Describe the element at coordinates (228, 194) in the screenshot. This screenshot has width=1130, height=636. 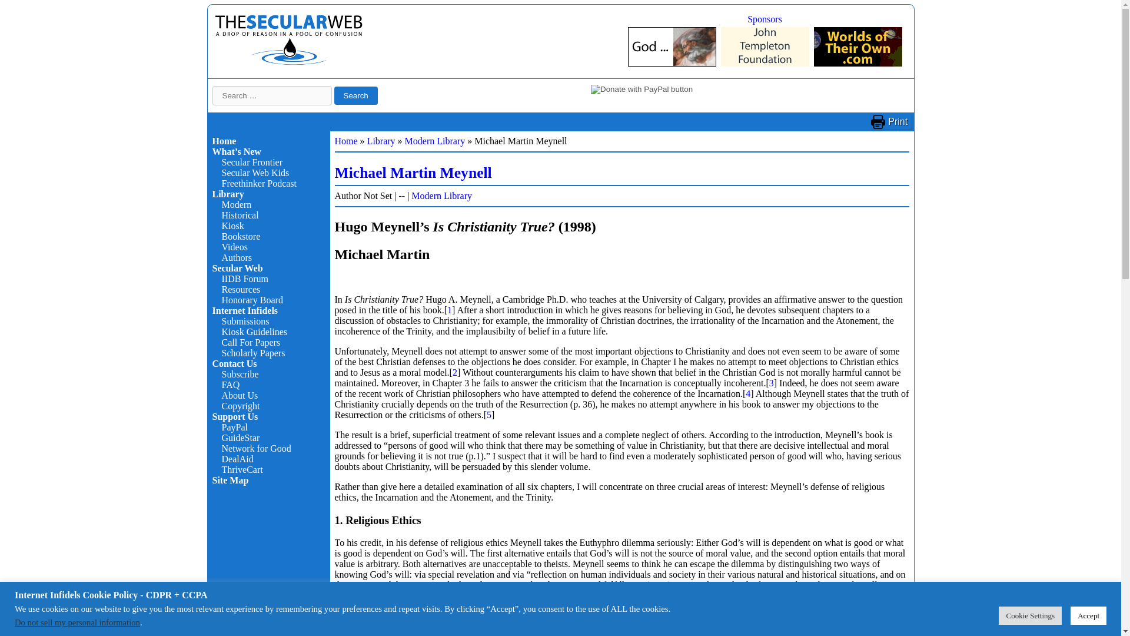
I see `Library` at that location.